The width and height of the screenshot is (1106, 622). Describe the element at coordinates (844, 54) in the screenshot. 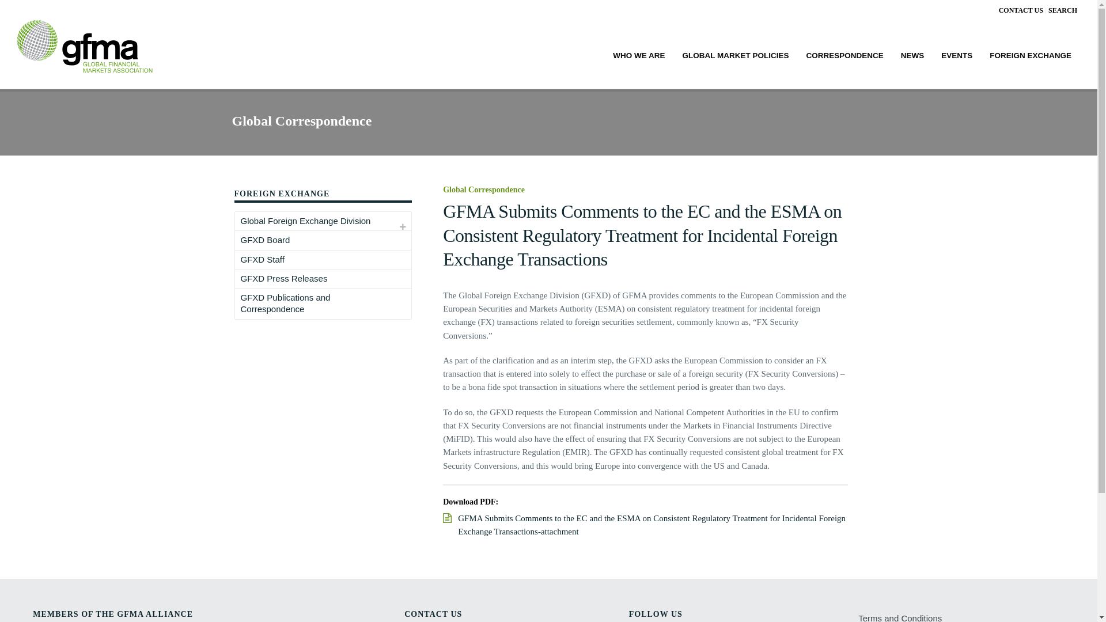

I see `CORRESPONDENCE` at that location.